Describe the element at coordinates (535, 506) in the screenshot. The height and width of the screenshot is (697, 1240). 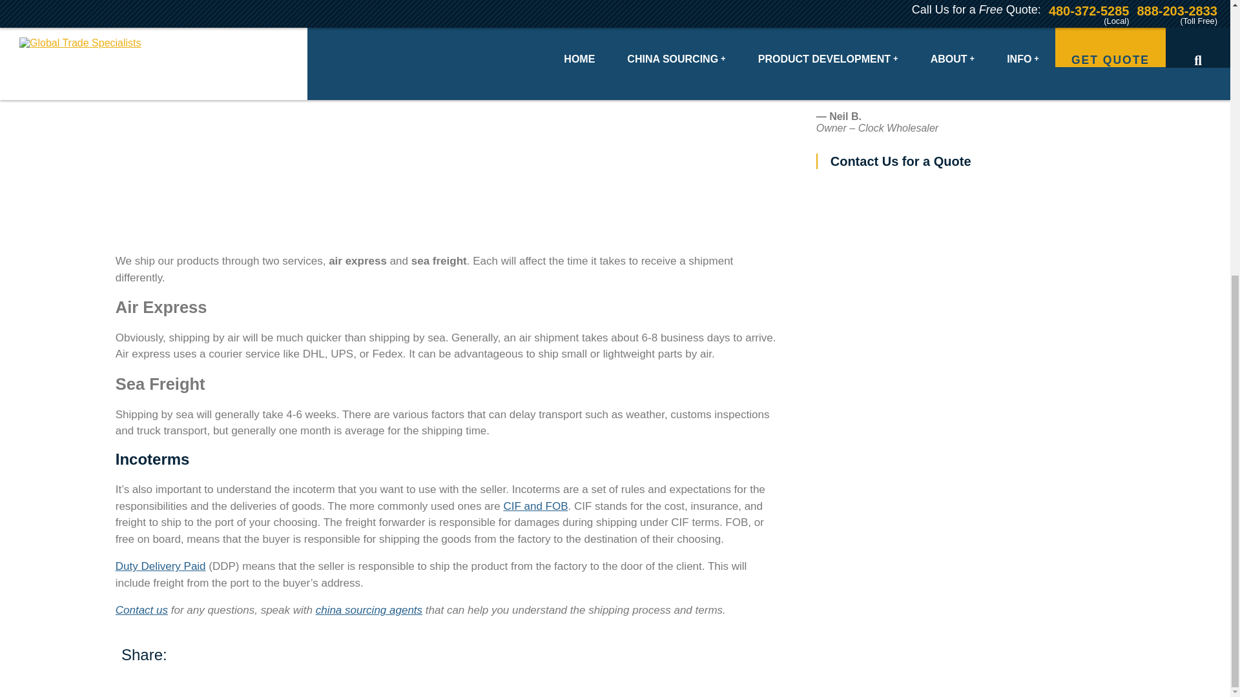
I see `CIF and FOB` at that location.